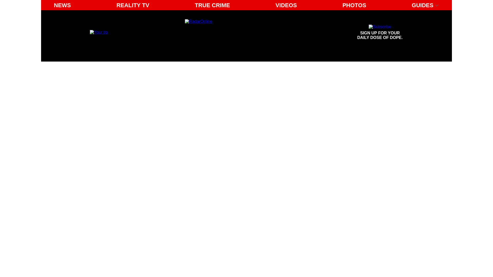 The width and height of the screenshot is (493, 277). Describe the element at coordinates (99, 32) in the screenshot. I see `PHOTOS` at that location.